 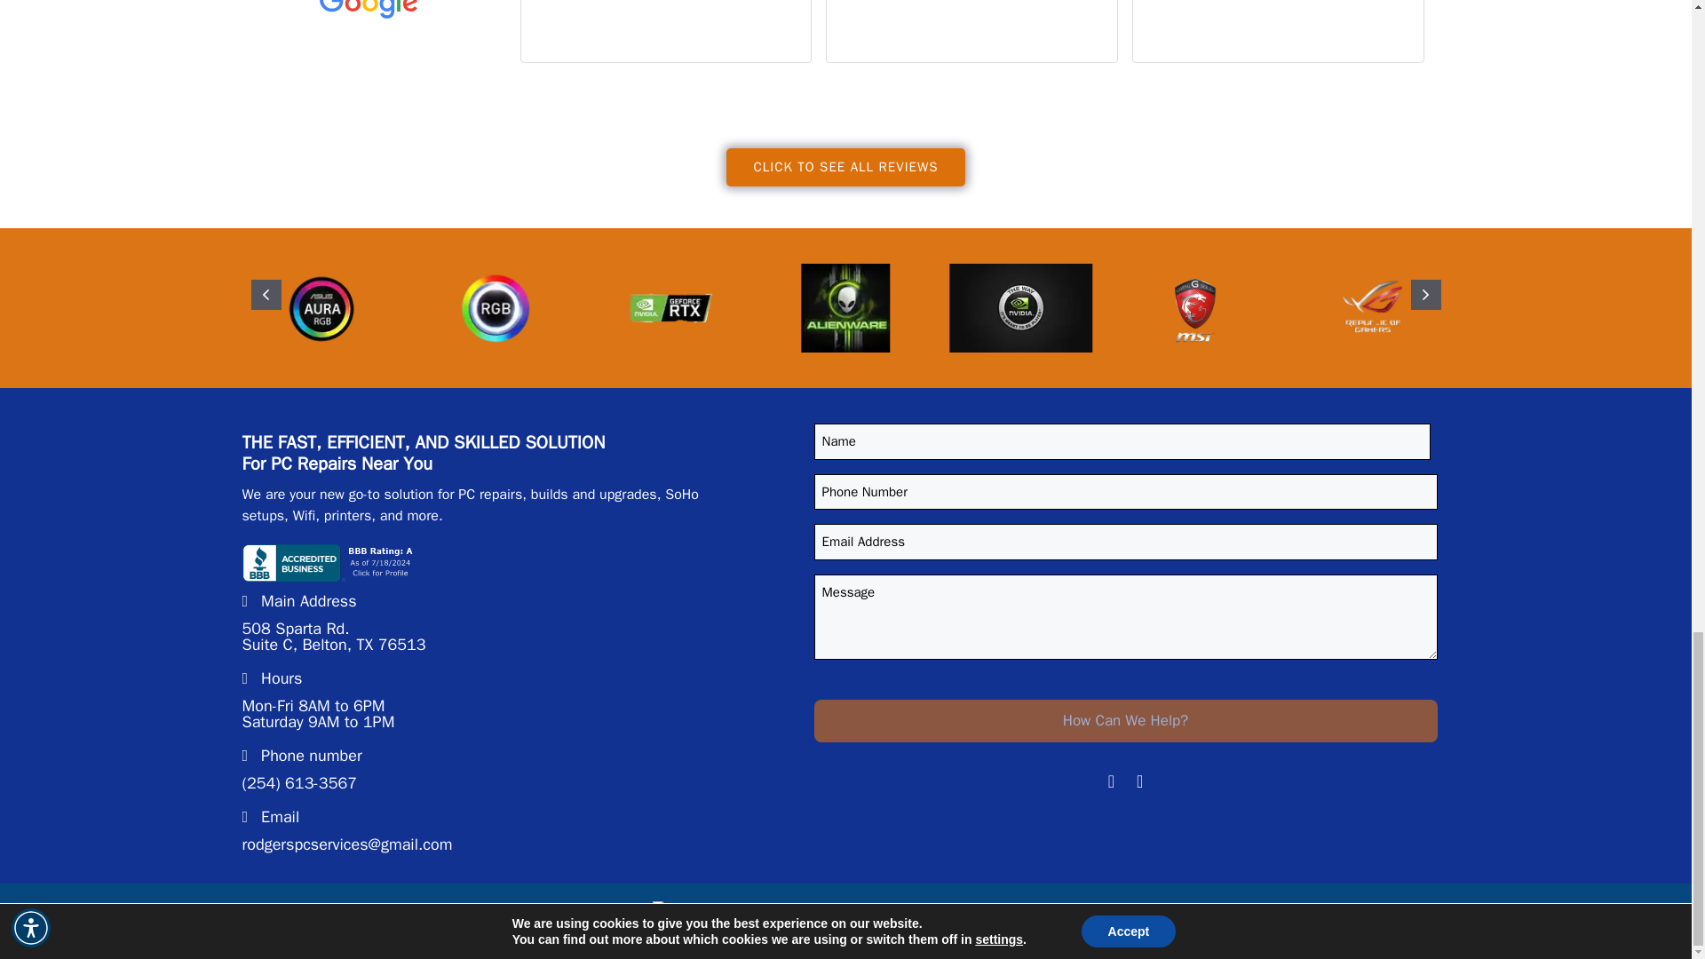 What do you see at coordinates (1003, 925) in the screenshot?
I see `OMG National` at bounding box center [1003, 925].